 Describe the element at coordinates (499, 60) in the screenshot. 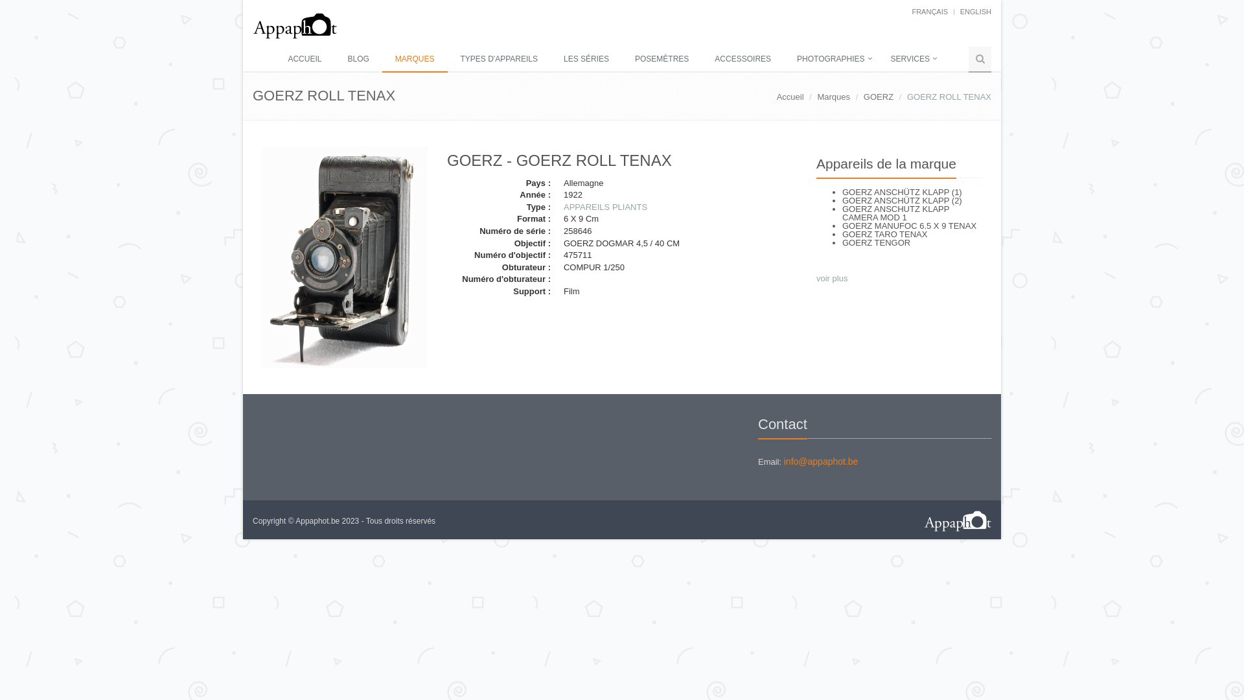

I see `TYPES D'APPAREILS` at that location.